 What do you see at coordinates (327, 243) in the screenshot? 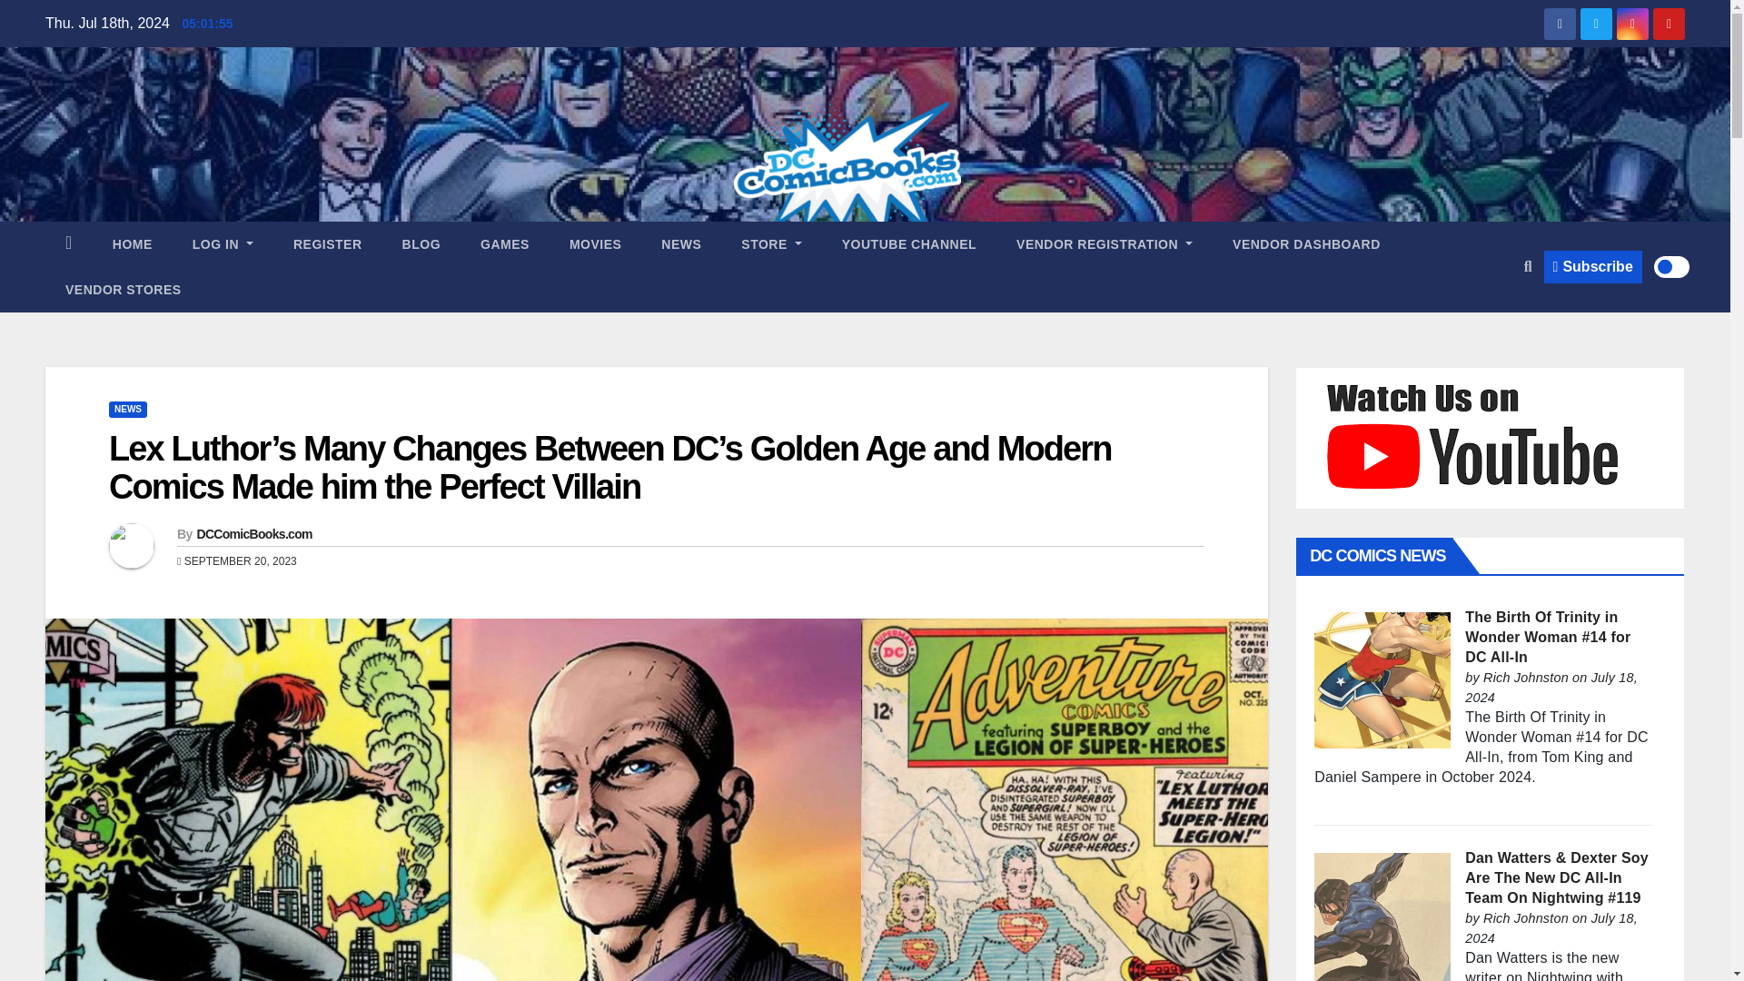
I see `REGISTER` at bounding box center [327, 243].